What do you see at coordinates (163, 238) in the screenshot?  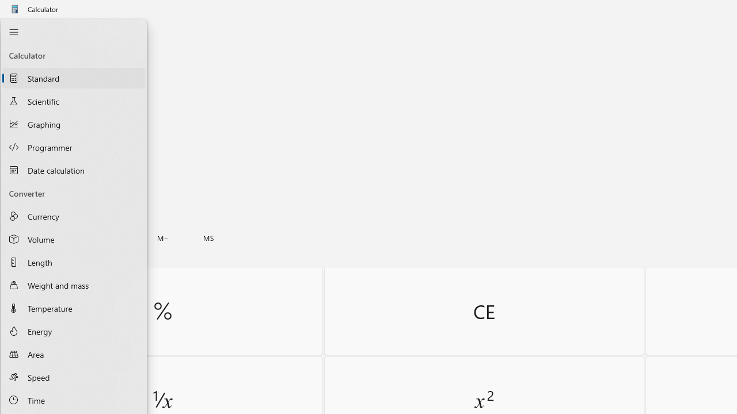 I see `Memory subtract` at bounding box center [163, 238].